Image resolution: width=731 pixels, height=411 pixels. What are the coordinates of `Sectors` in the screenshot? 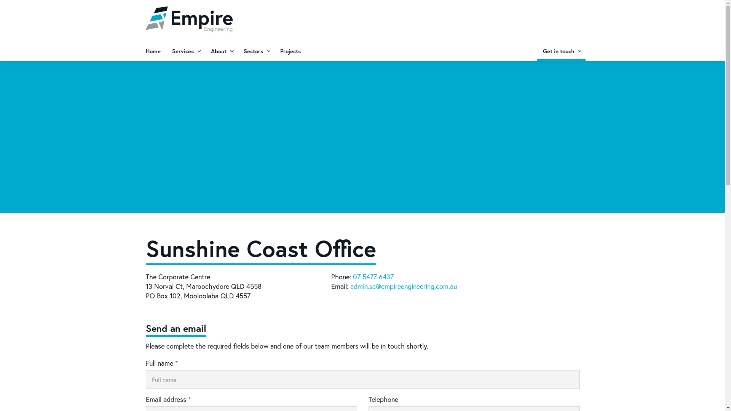 It's located at (256, 51).